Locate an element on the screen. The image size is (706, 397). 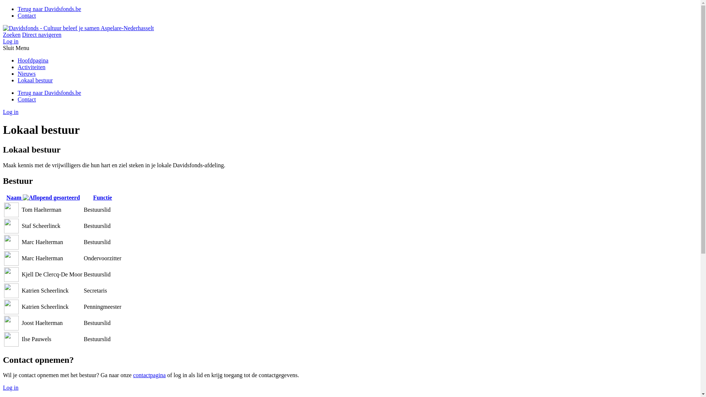
Log in is located at coordinates (11, 112).